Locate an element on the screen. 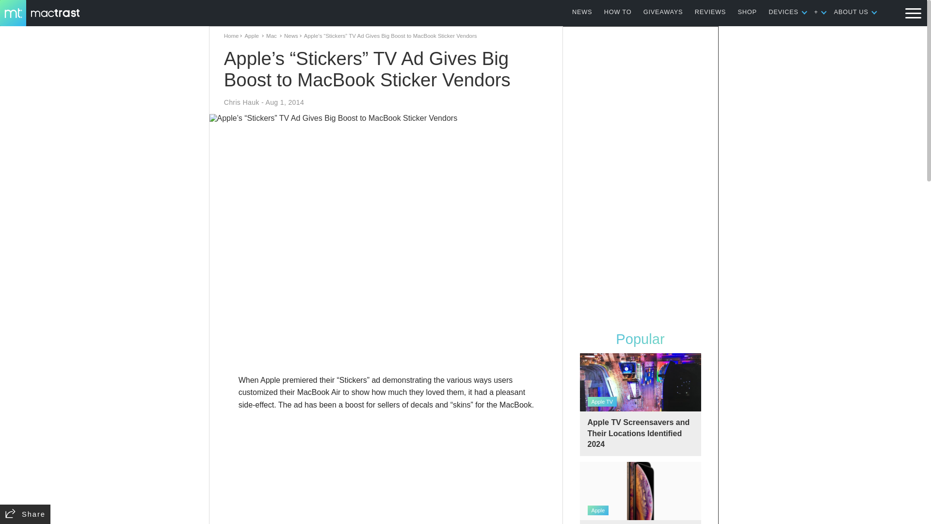 The height and width of the screenshot is (524, 931). NEWS is located at coordinates (582, 12).